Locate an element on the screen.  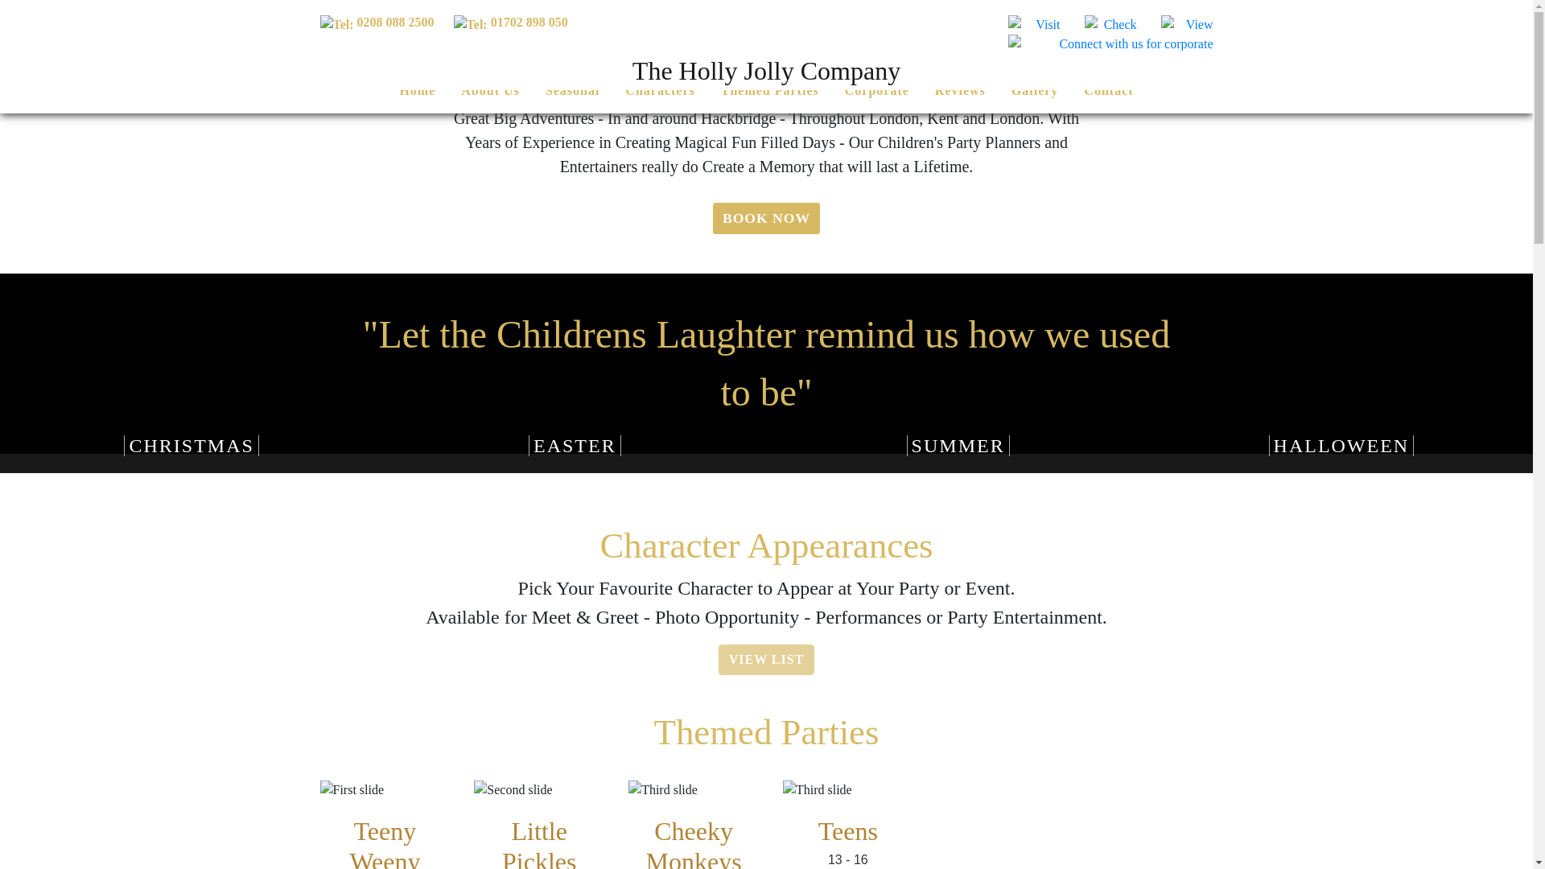
EASTER is located at coordinates (575, 446).